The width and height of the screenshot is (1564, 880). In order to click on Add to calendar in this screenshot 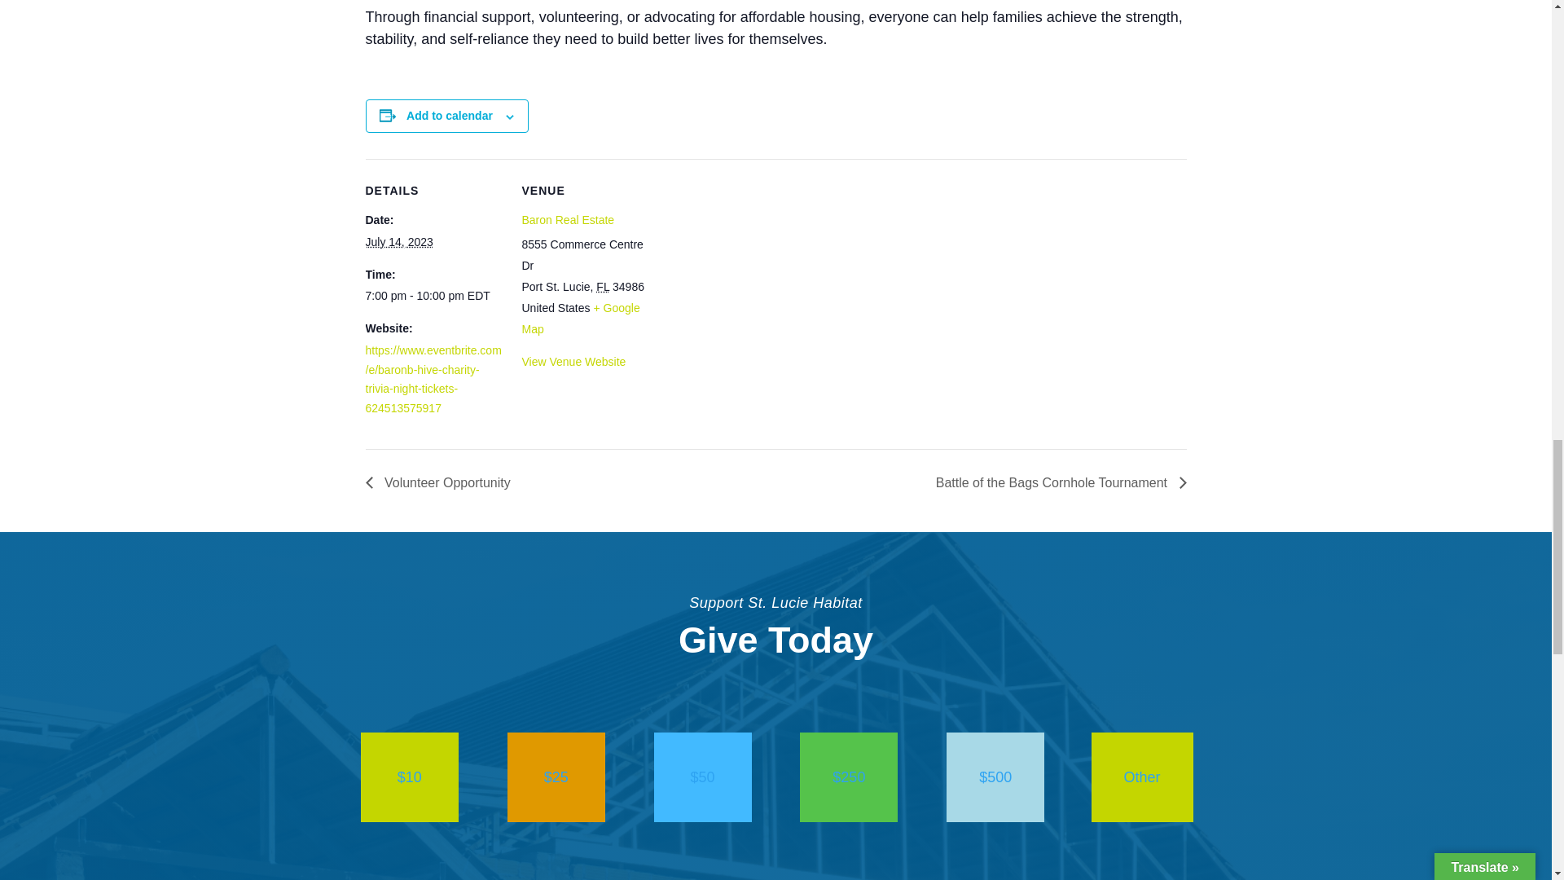, I will do `click(450, 116)`.